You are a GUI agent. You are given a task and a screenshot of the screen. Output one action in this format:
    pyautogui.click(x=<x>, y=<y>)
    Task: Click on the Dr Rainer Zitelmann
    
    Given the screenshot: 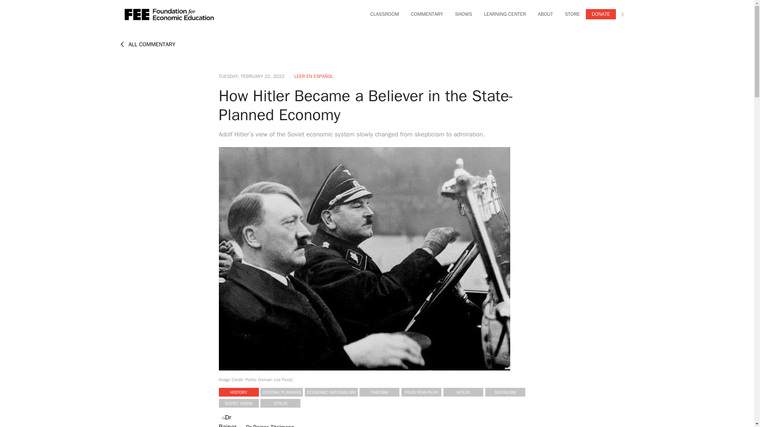 What is the action you would take?
    pyautogui.click(x=270, y=425)
    